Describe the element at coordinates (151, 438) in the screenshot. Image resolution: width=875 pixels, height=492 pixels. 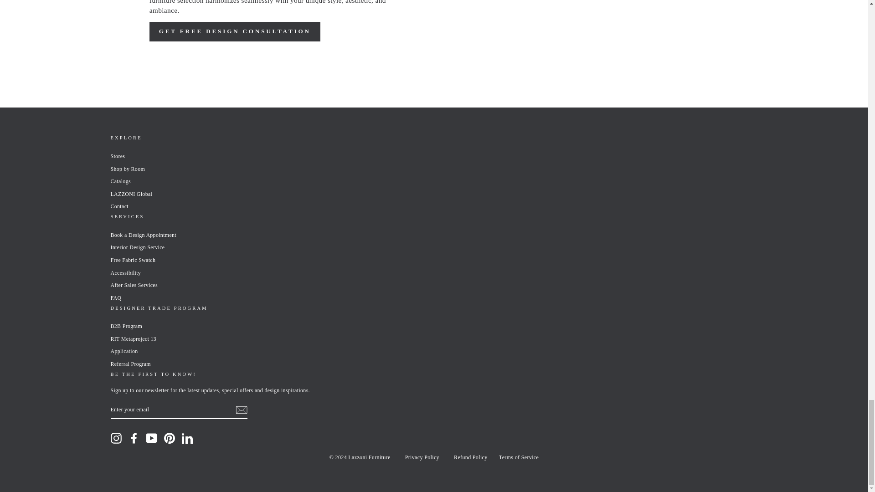
I see `Lazzoni Furniture on YouTube` at that location.